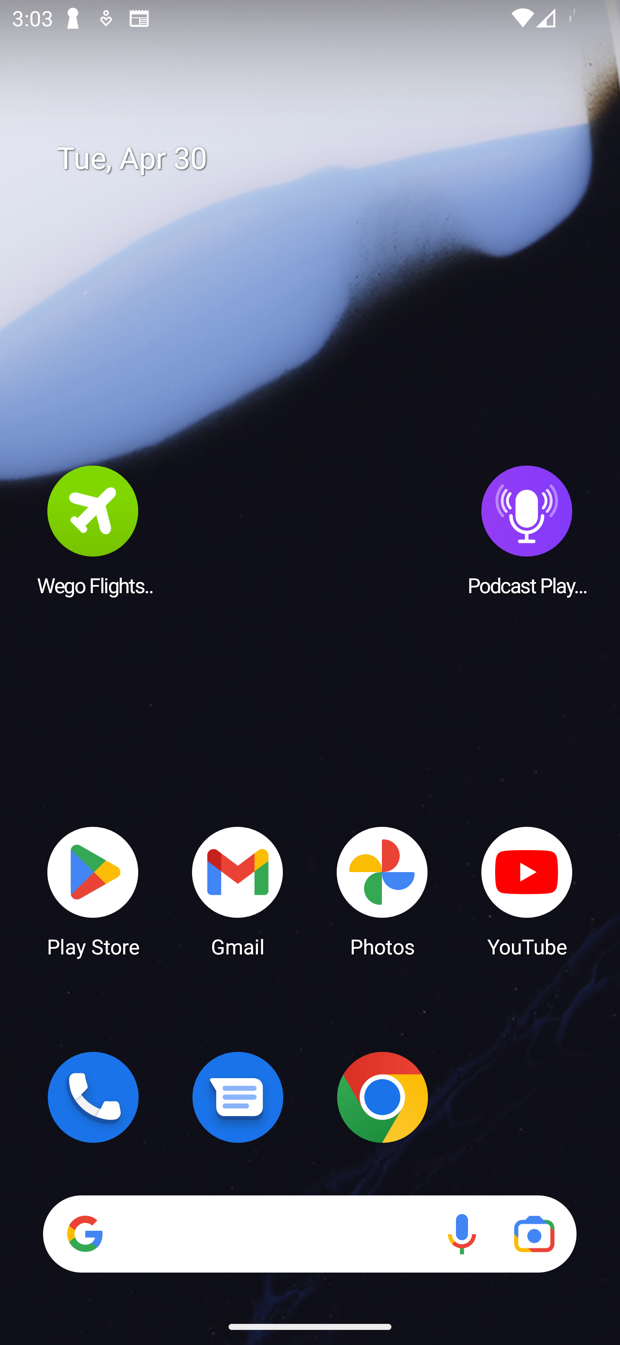 This screenshot has width=620, height=1345. I want to click on Podcast Player, so click(527, 530).